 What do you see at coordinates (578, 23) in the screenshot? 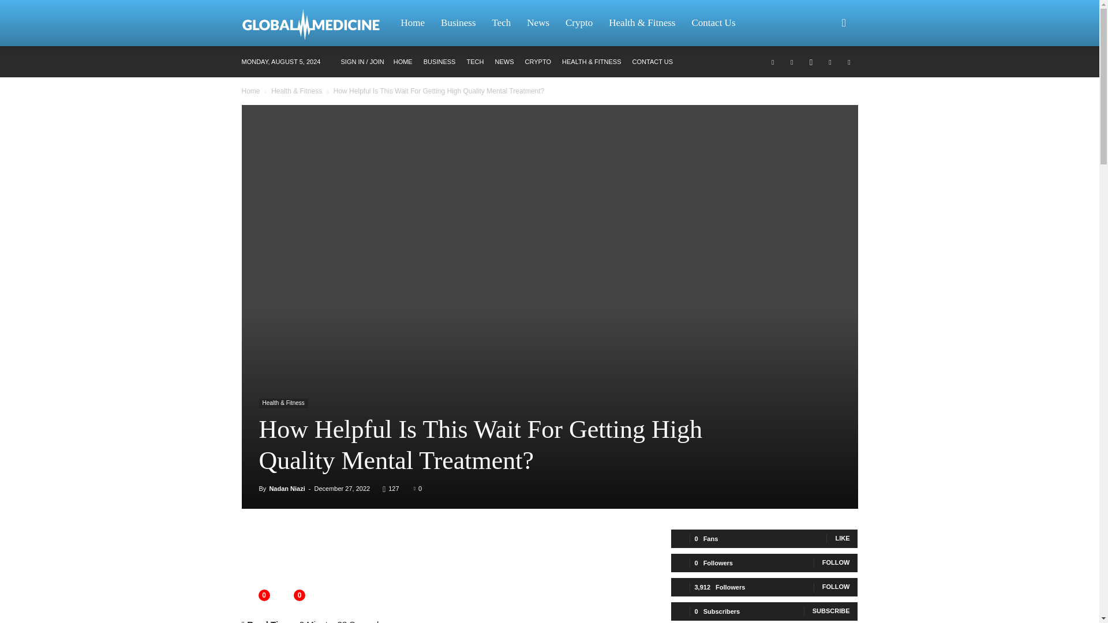
I see `Crypto` at bounding box center [578, 23].